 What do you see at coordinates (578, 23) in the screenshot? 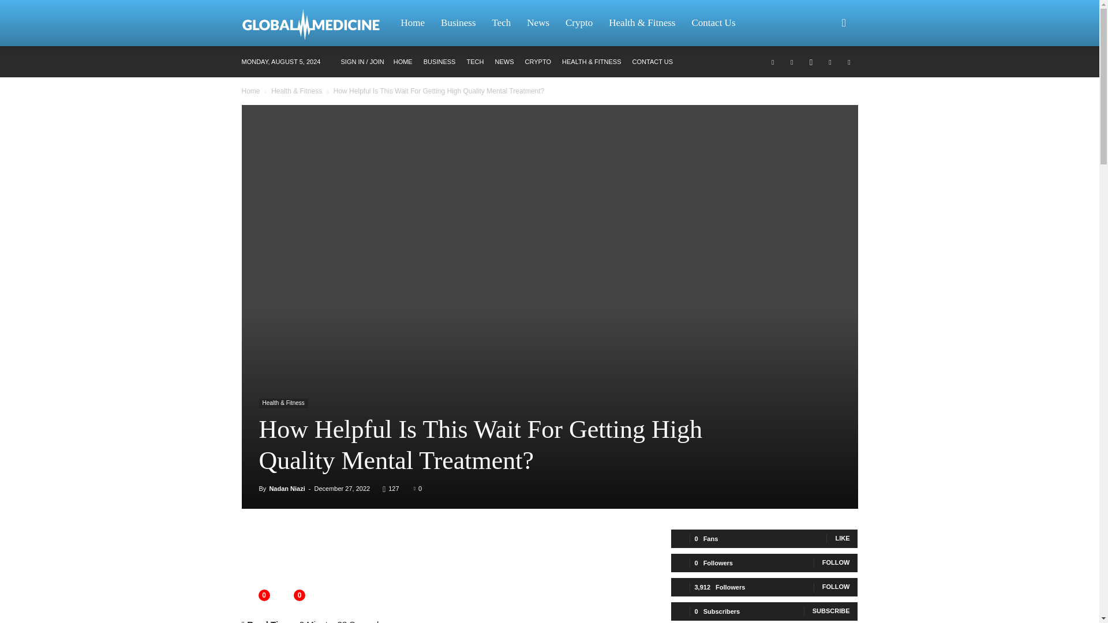
I see `Crypto` at bounding box center [578, 23].